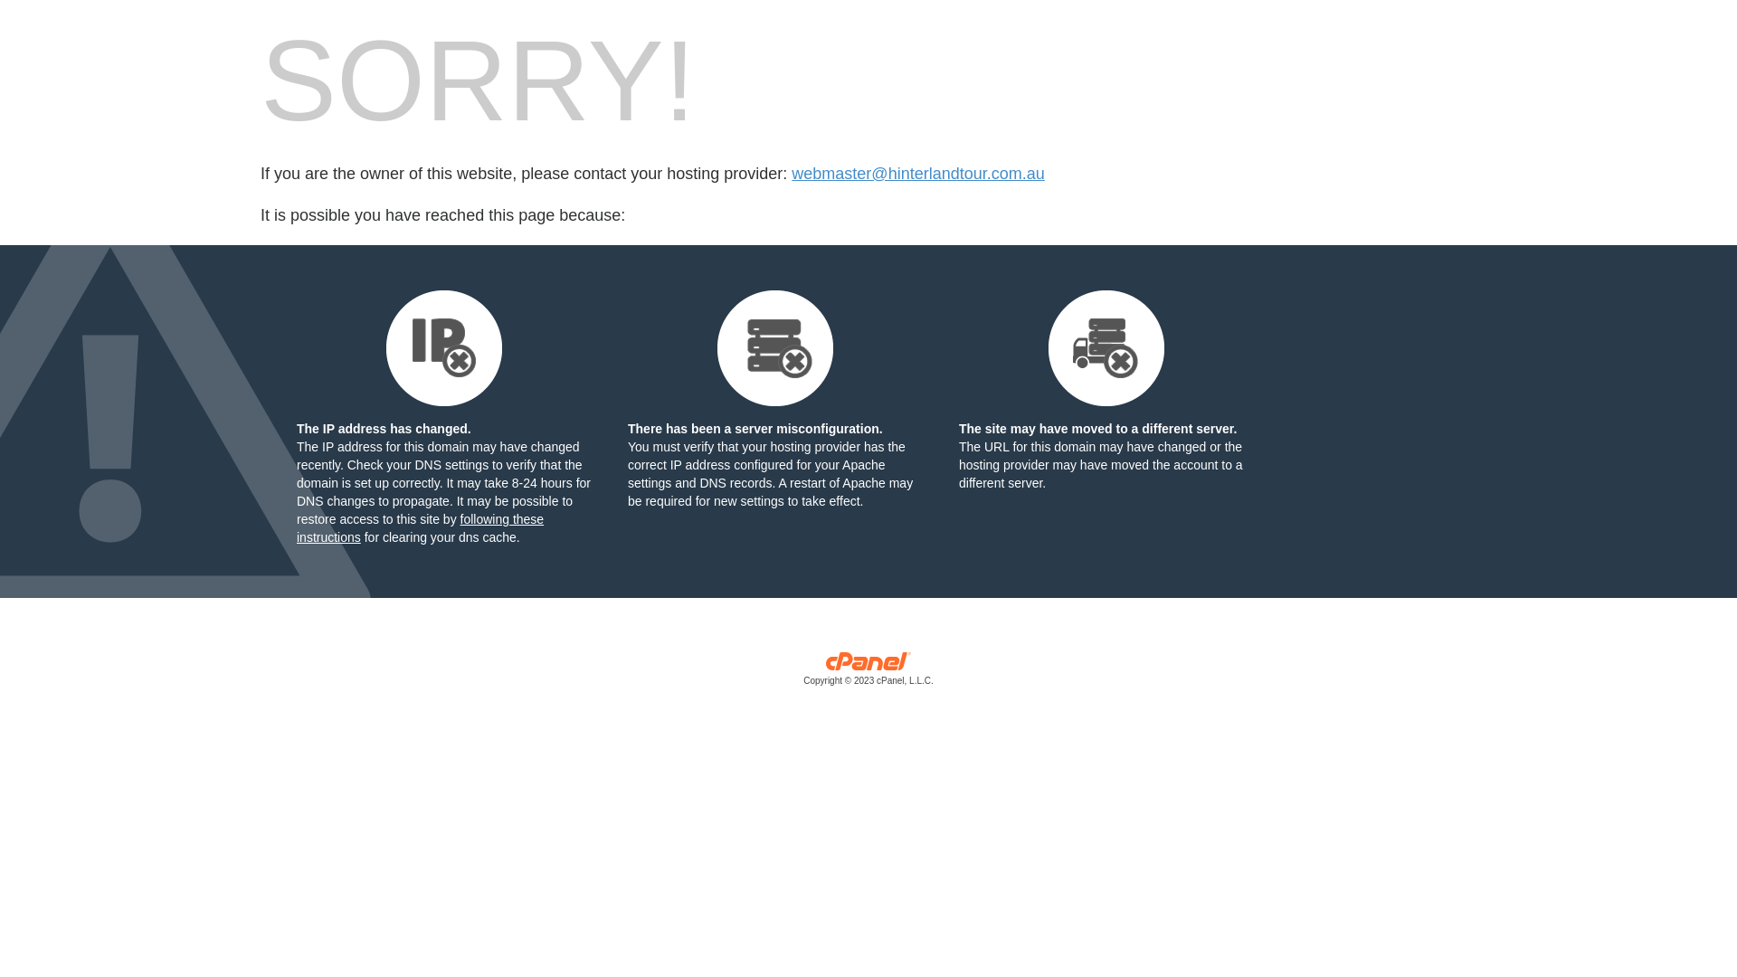 The width and height of the screenshot is (1737, 977). Describe the element at coordinates (917, 174) in the screenshot. I see `webmaster@hinterlandtour.com.au` at that location.